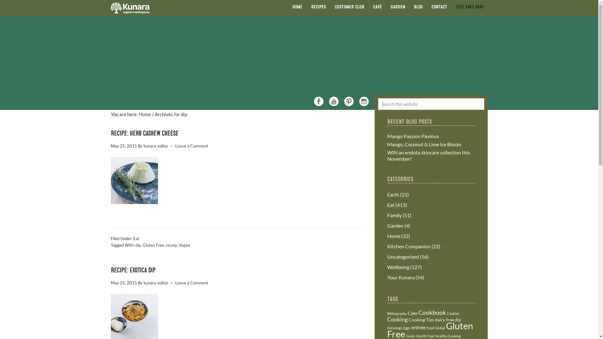 The width and height of the screenshot is (603, 339). I want to click on Mango Passion Pavlova, so click(413, 136).